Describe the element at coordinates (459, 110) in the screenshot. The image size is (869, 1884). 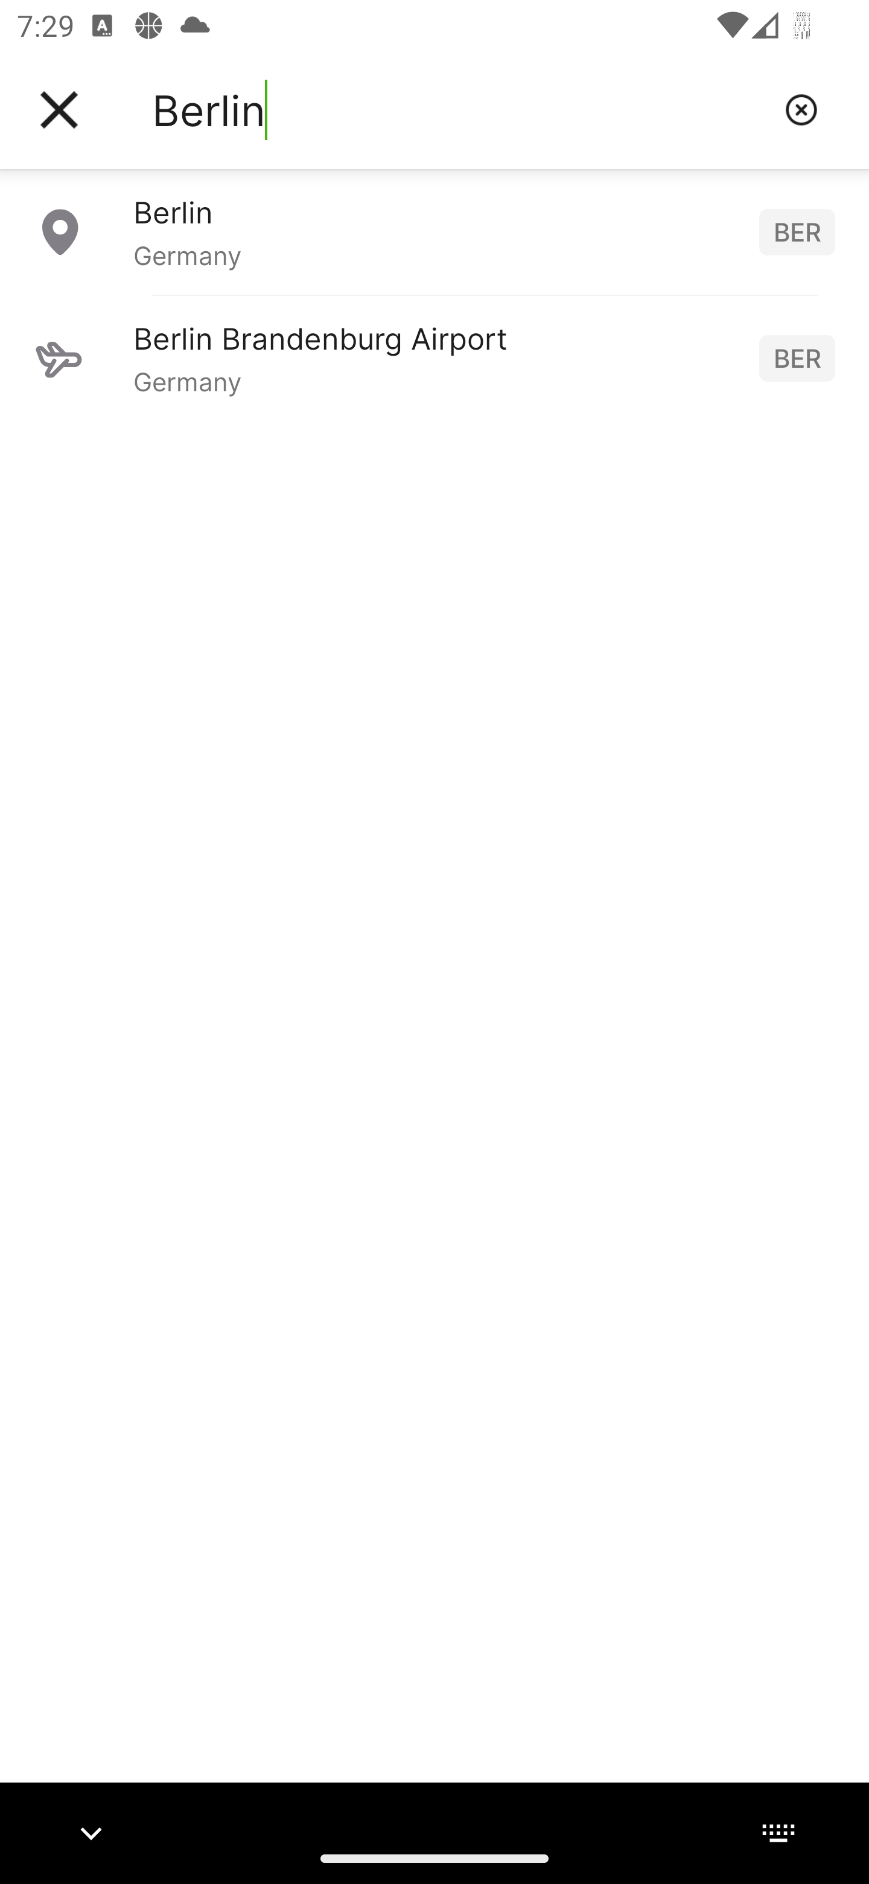
I see `Berlin` at that location.